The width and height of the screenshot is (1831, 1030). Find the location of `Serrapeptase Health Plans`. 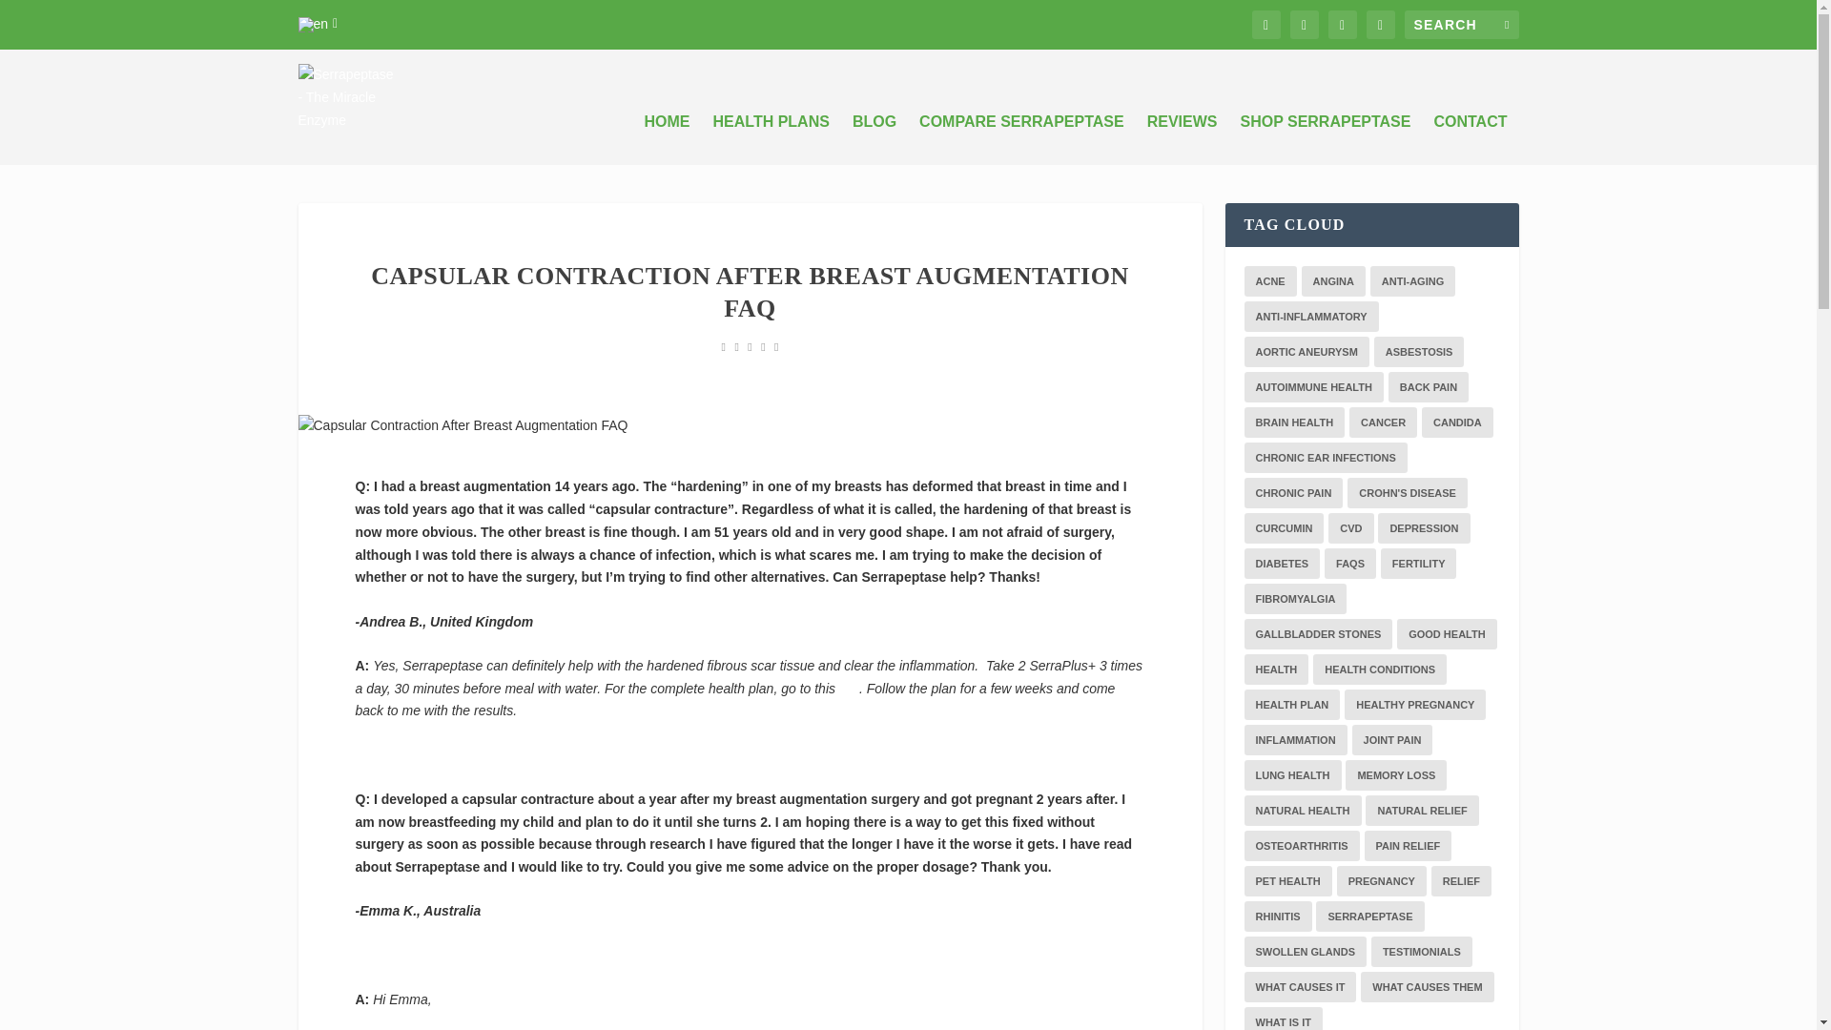

Serrapeptase Health Plans is located at coordinates (771, 147).